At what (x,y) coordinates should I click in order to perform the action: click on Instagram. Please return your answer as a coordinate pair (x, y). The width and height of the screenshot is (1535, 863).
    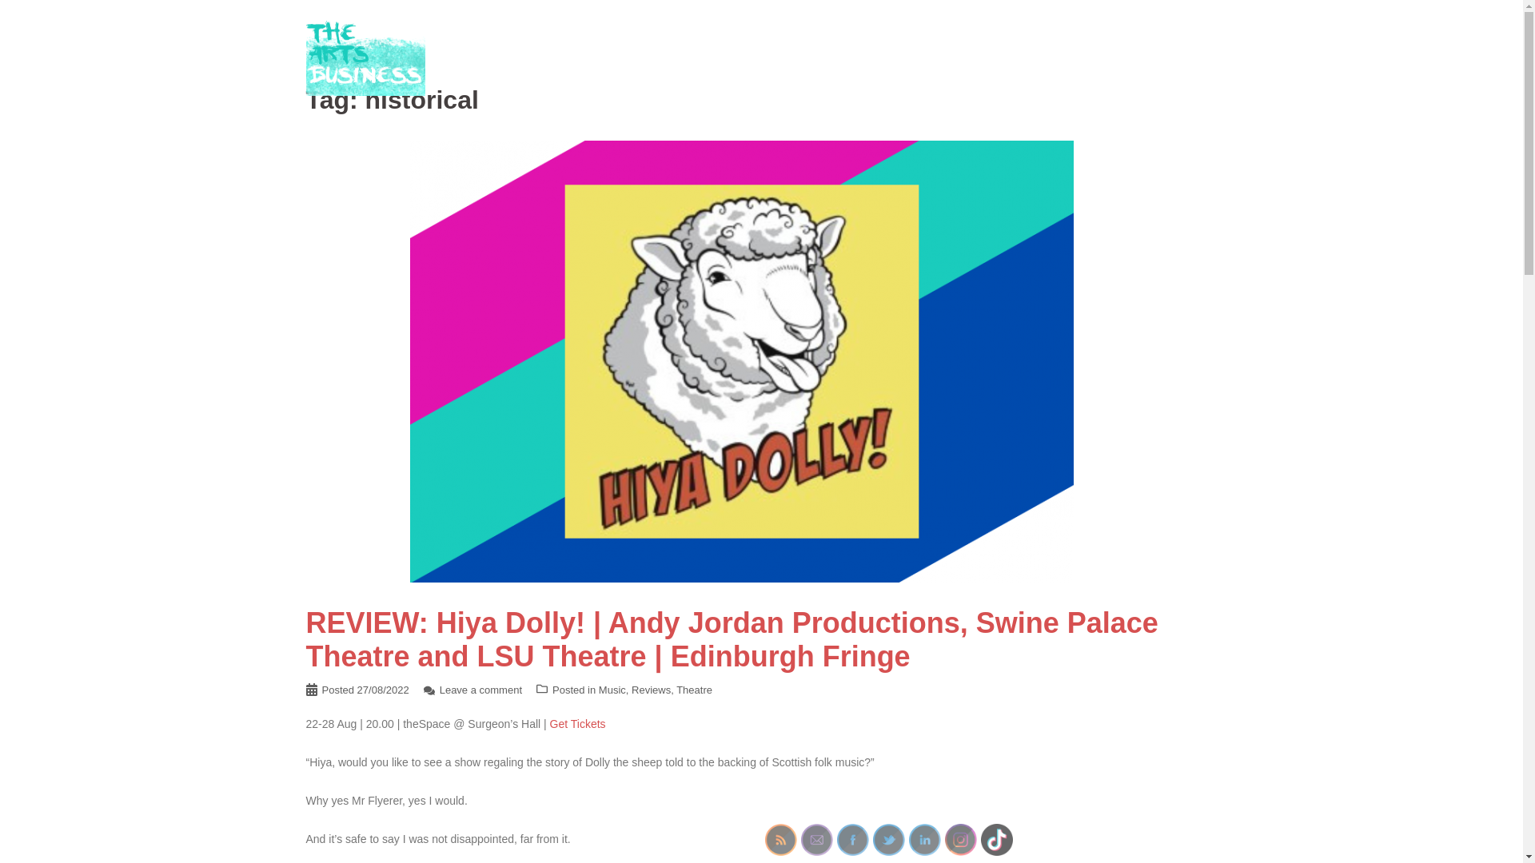
    Looking at the image, I should click on (961, 840).